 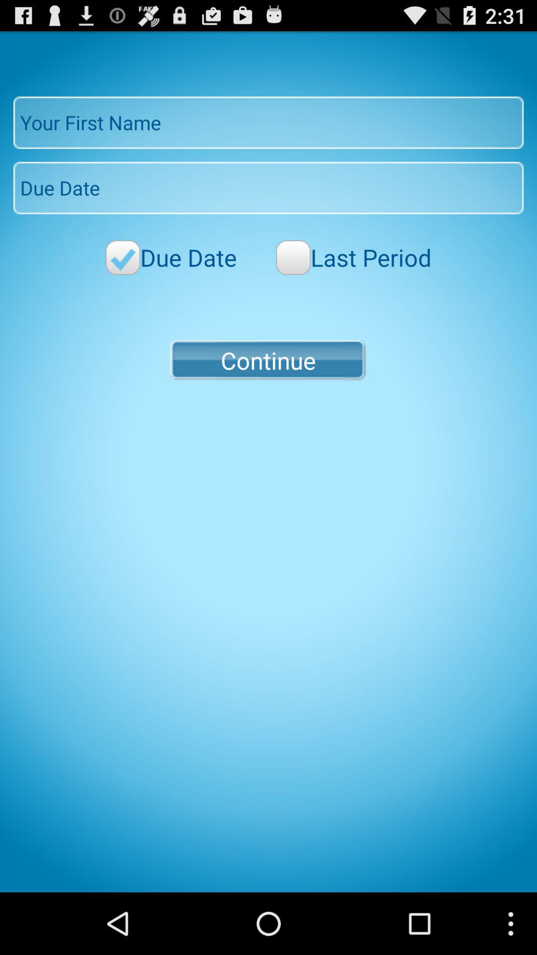 I want to click on scroll until continue item, so click(x=268, y=360).